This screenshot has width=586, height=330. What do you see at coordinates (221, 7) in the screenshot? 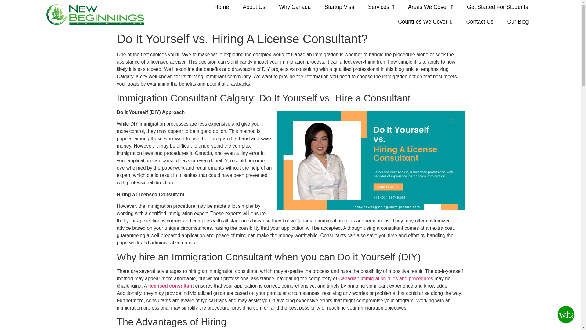
I see `Home` at bounding box center [221, 7].